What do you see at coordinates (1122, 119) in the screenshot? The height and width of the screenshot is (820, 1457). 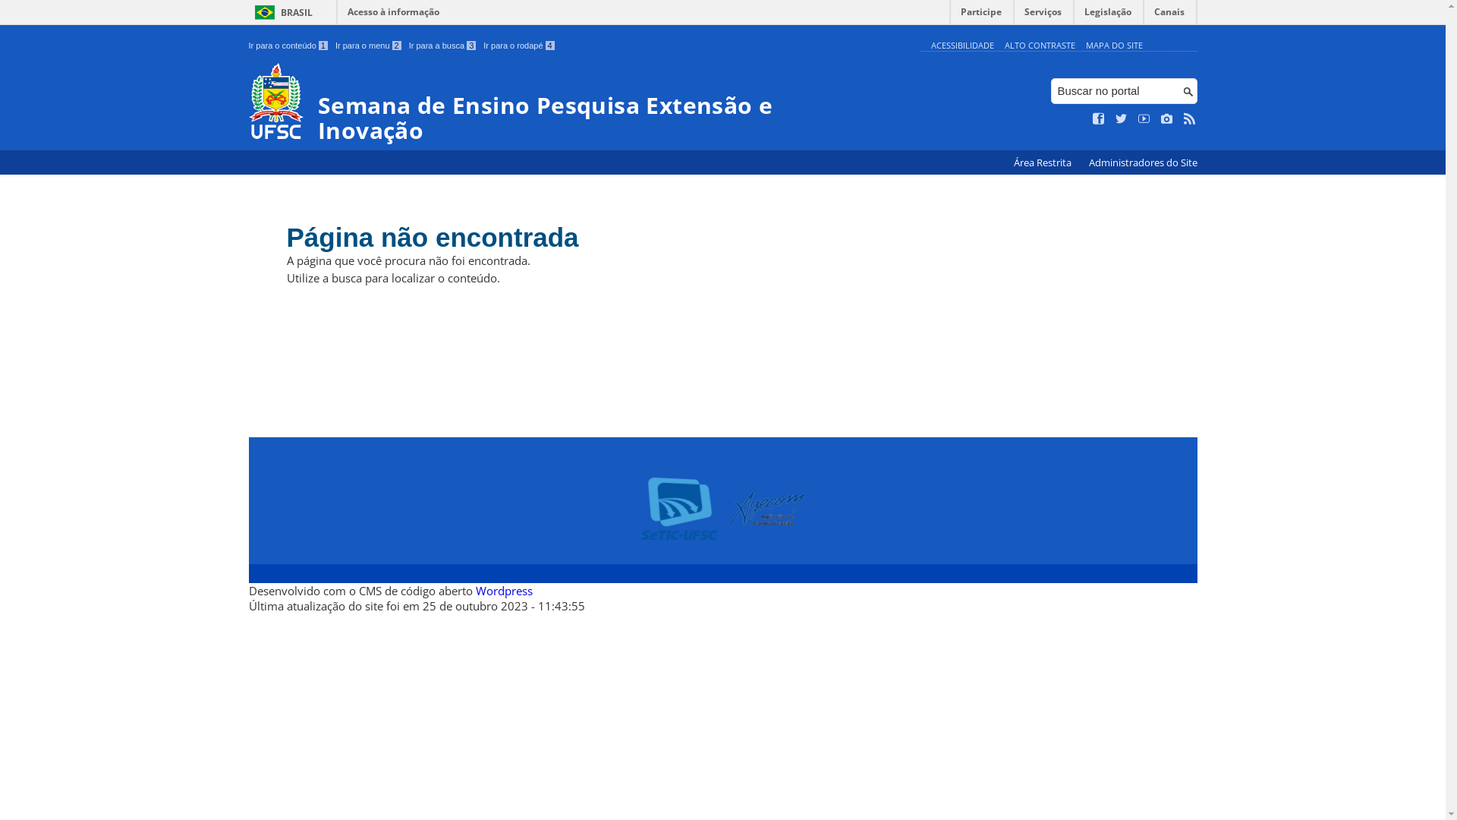 I see `Siga no Twitter` at bounding box center [1122, 119].